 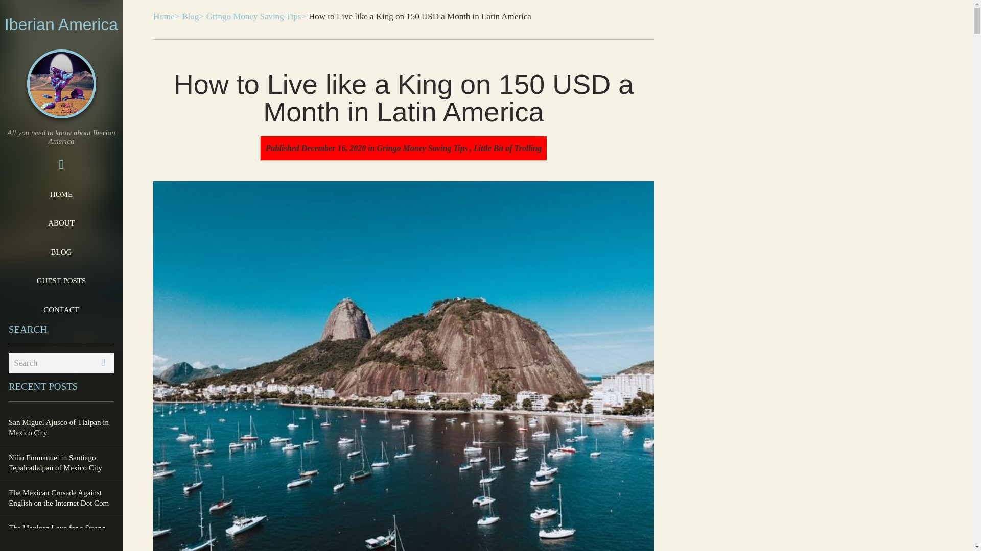 What do you see at coordinates (507, 148) in the screenshot?
I see `Little Bit of Trolling` at bounding box center [507, 148].